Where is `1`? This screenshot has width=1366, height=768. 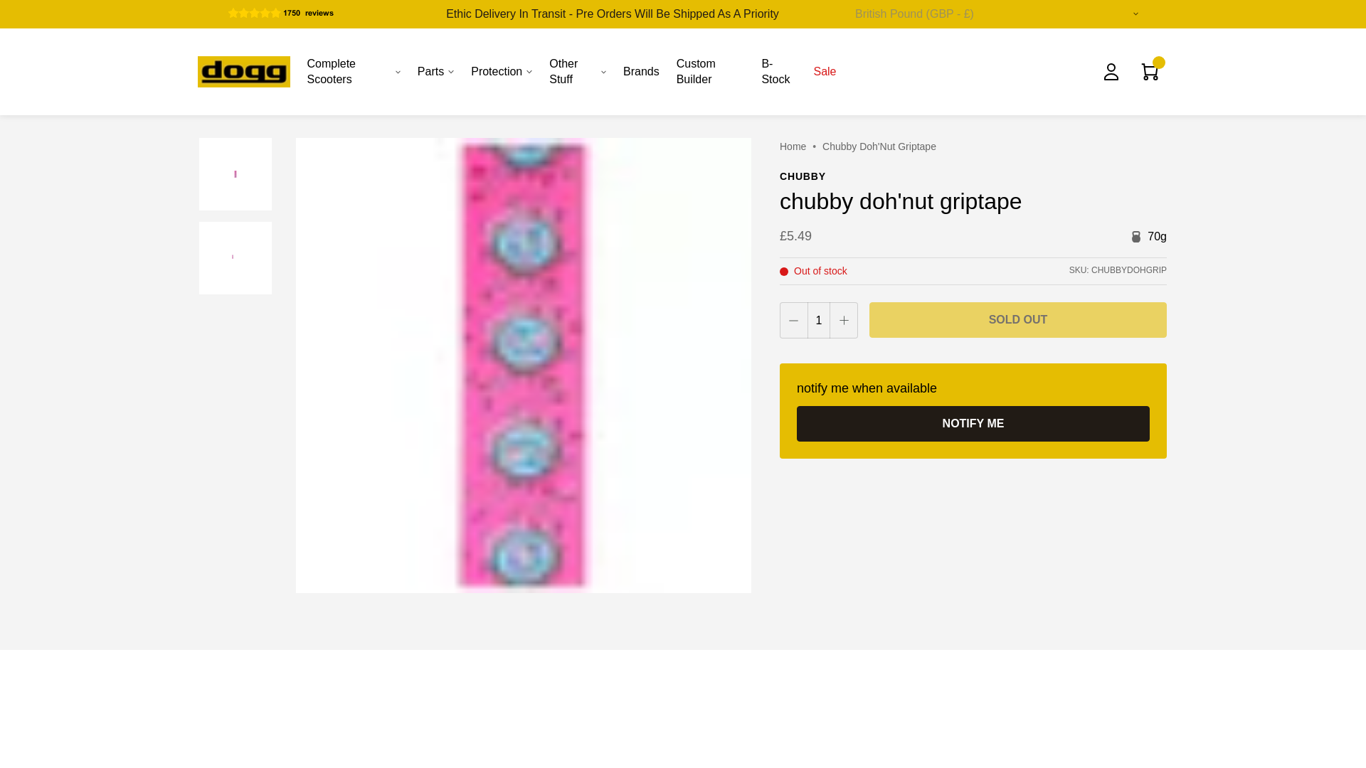 1 is located at coordinates (818, 320).